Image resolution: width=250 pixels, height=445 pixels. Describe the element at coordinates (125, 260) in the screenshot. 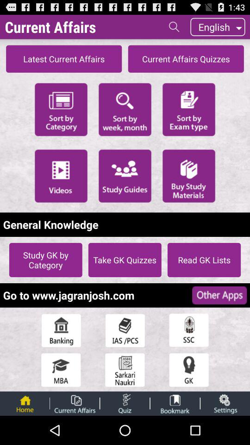

I see `click the button to the right of the study gk by button` at that location.